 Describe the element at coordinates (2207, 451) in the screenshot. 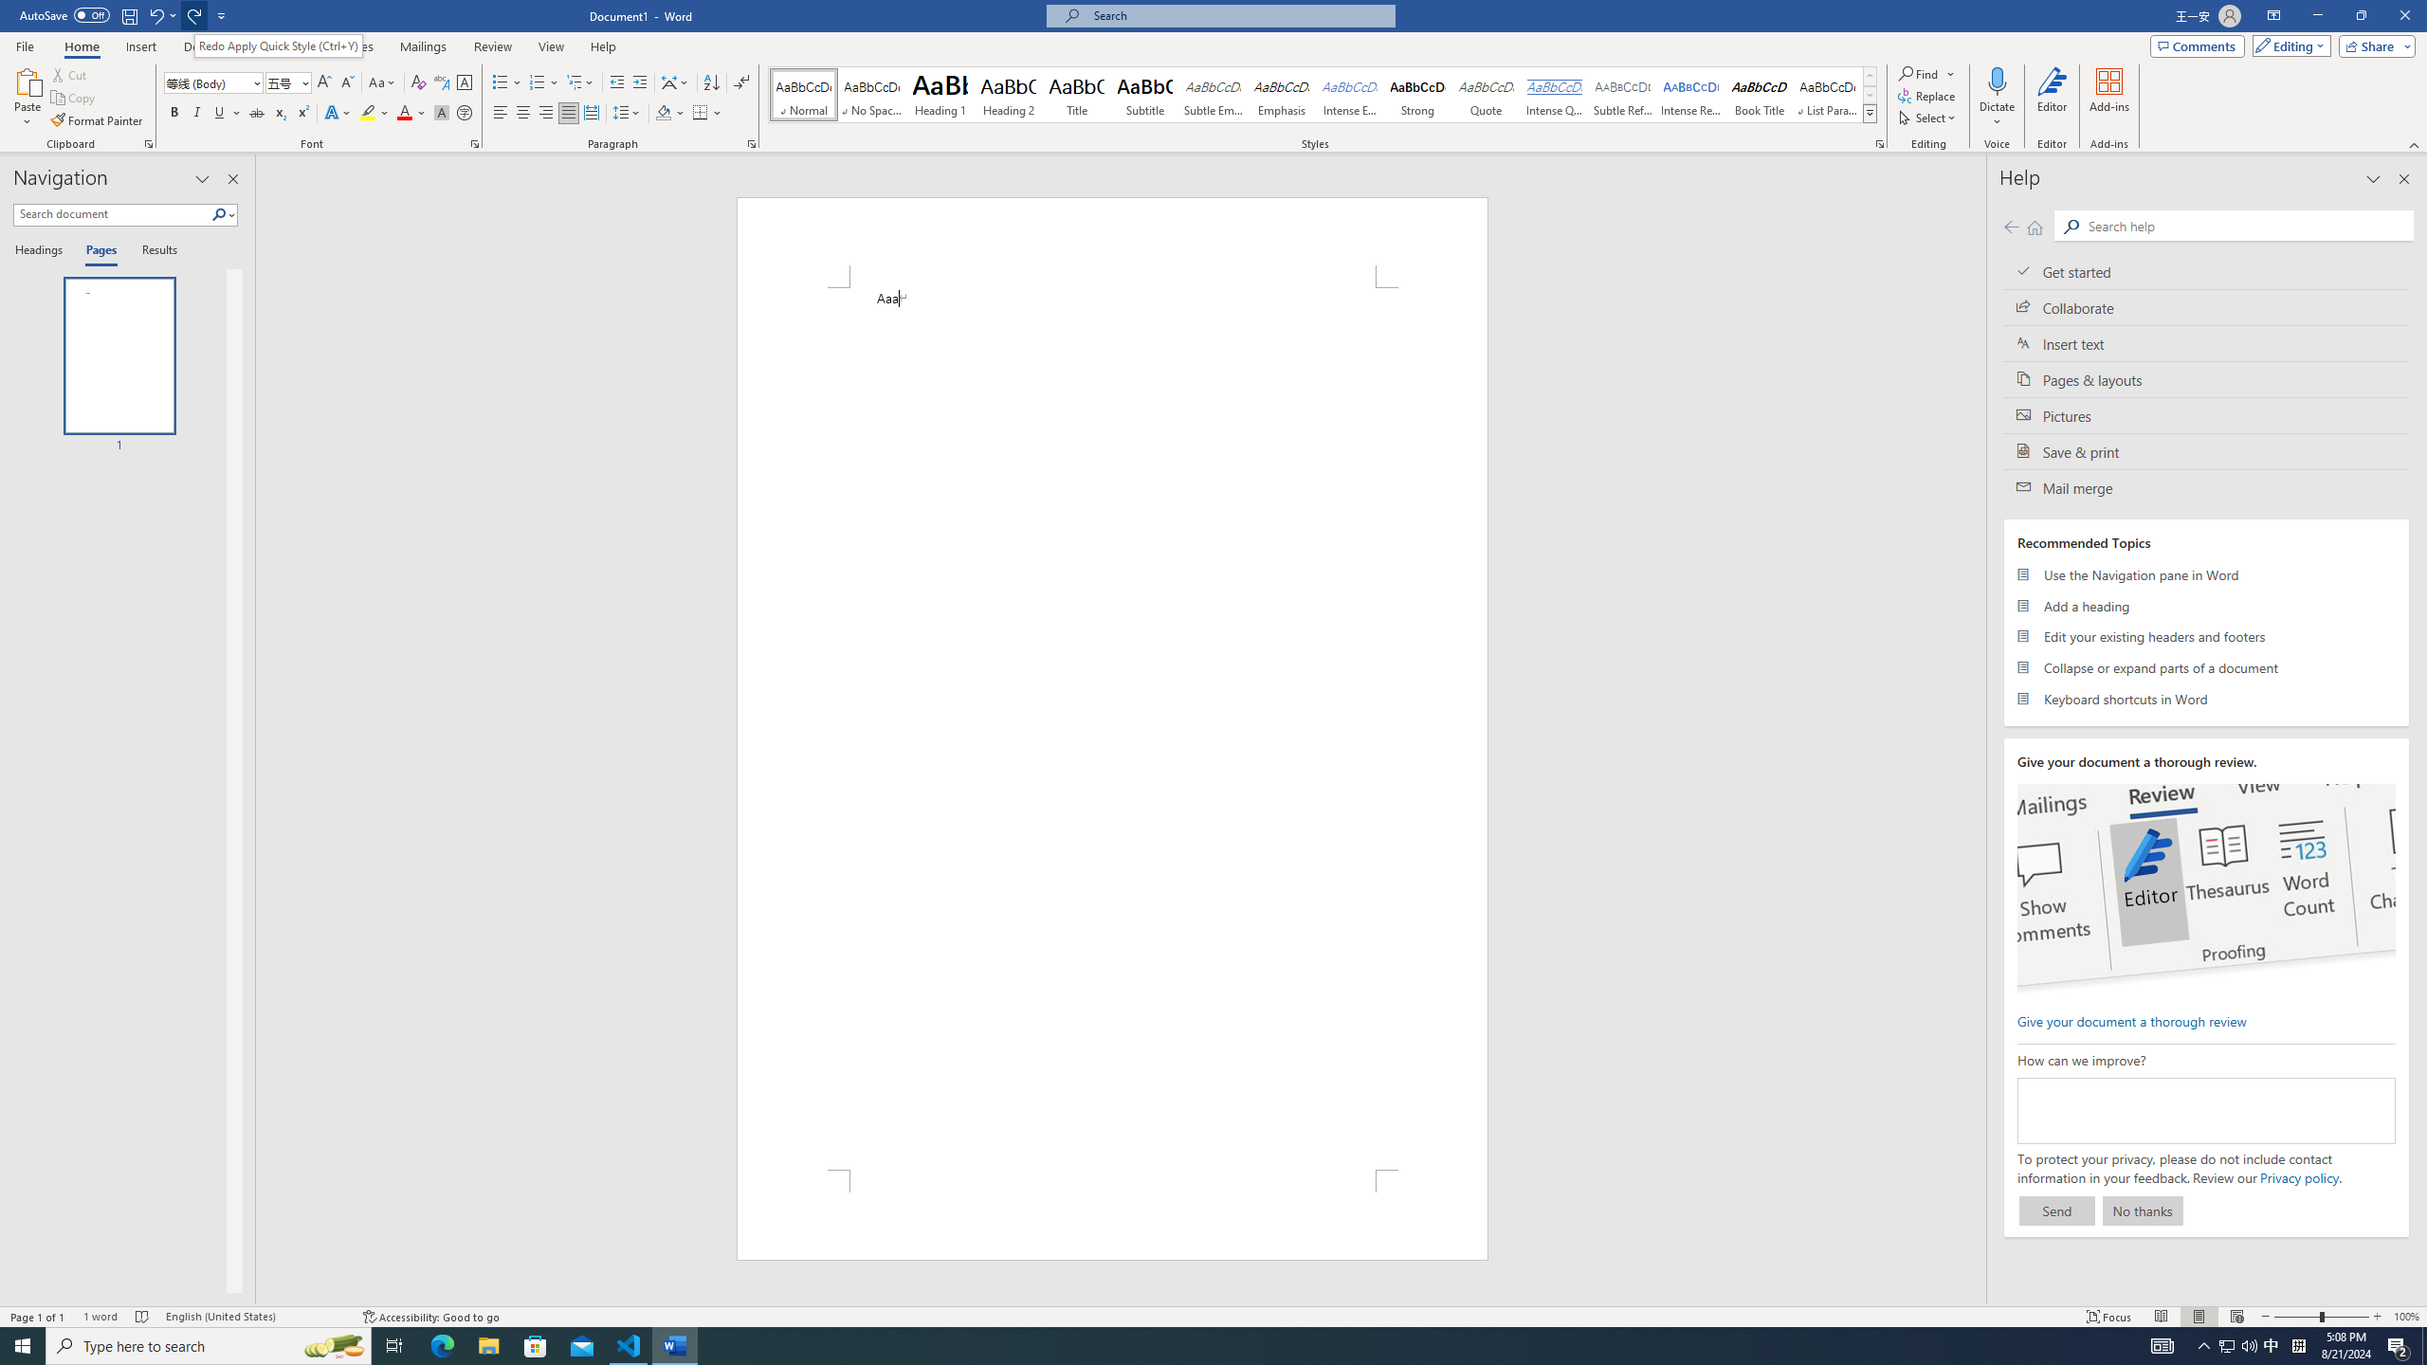

I see `Save & print` at that location.